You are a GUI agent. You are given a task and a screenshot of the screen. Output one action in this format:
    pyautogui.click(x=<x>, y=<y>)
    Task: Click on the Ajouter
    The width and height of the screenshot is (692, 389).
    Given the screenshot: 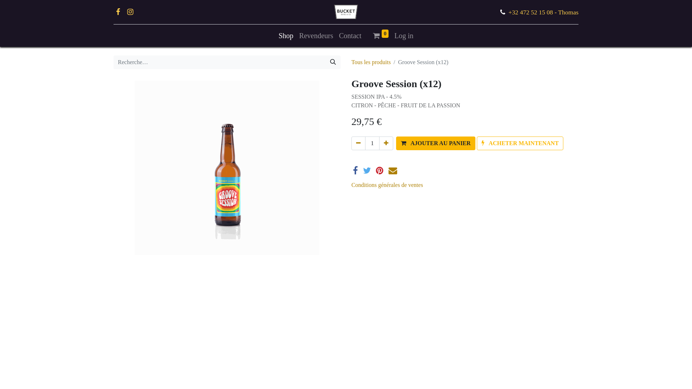 What is the action you would take?
    pyautogui.click(x=386, y=143)
    